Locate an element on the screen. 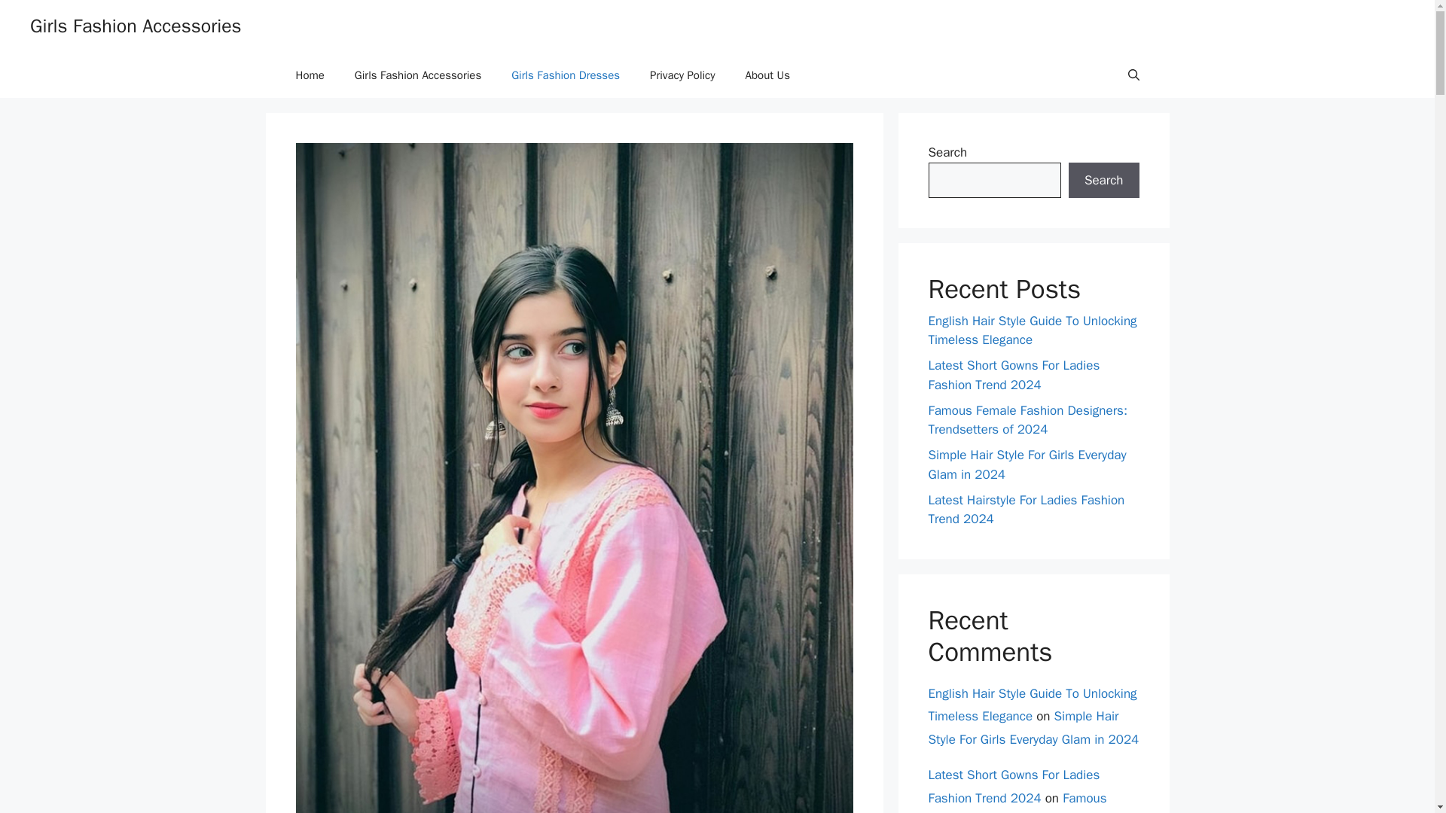  Home is located at coordinates (309, 75).